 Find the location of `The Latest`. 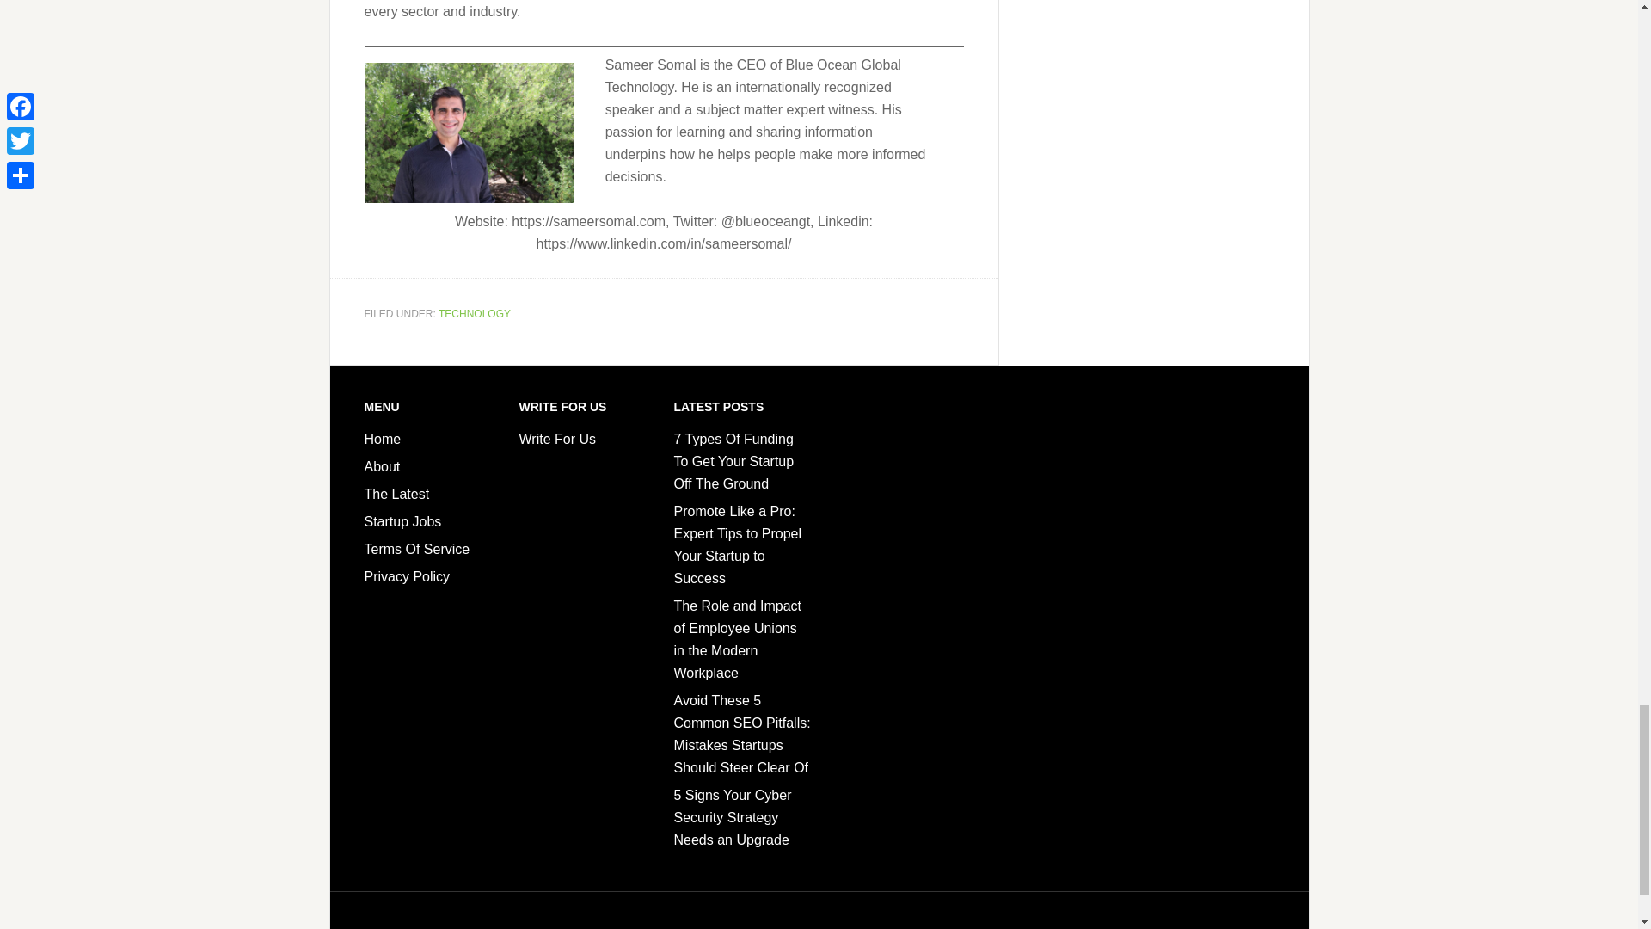

The Latest is located at coordinates (397, 494).